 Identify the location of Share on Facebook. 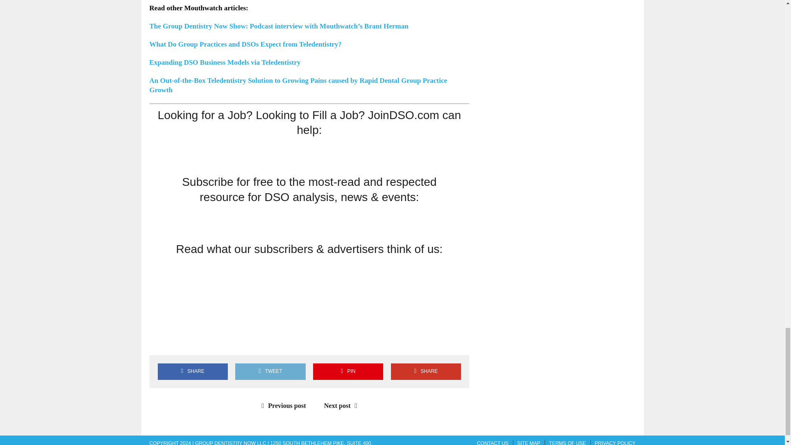
(159, 341).